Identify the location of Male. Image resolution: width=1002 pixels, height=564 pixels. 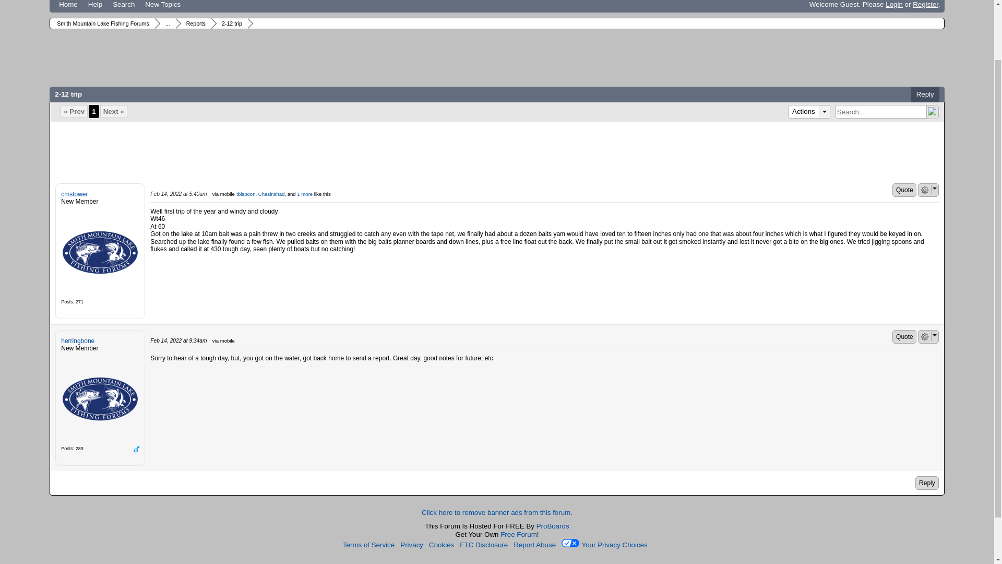
(136, 449).